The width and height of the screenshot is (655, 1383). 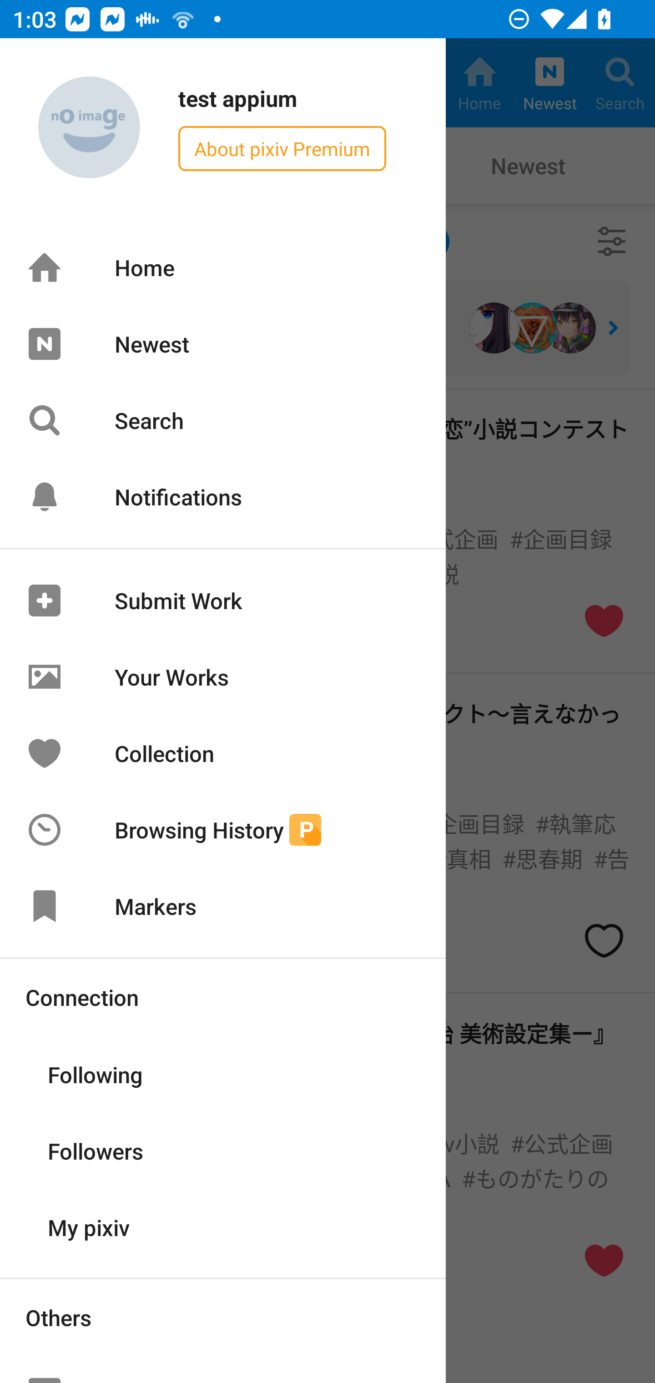 I want to click on Notifications, so click(x=223, y=497).